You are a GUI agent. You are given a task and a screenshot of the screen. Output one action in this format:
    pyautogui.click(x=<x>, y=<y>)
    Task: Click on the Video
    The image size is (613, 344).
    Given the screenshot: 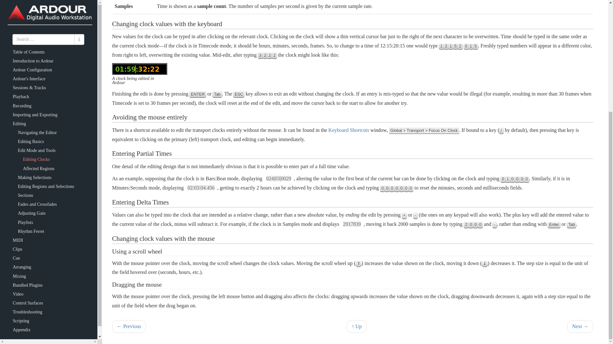 What is the action you would take?
    pyautogui.click(x=18, y=132)
    